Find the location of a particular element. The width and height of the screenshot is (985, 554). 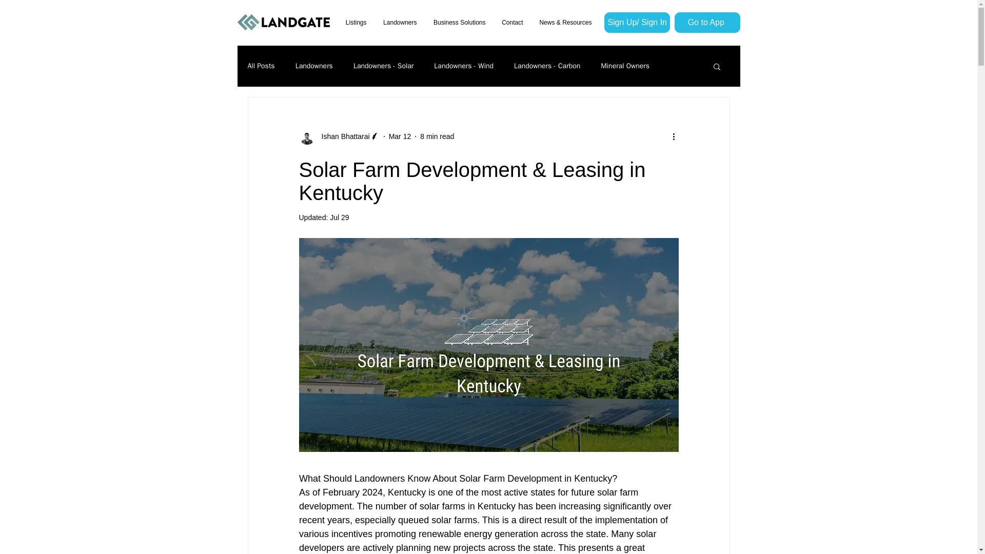

Contact is located at coordinates (512, 23).